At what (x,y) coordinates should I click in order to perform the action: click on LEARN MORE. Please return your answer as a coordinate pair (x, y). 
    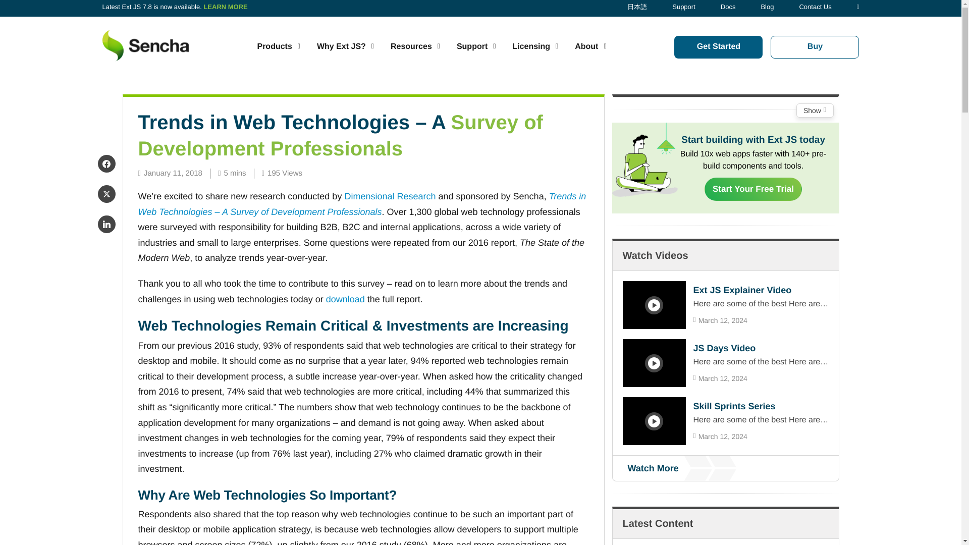
    Looking at the image, I should click on (225, 7).